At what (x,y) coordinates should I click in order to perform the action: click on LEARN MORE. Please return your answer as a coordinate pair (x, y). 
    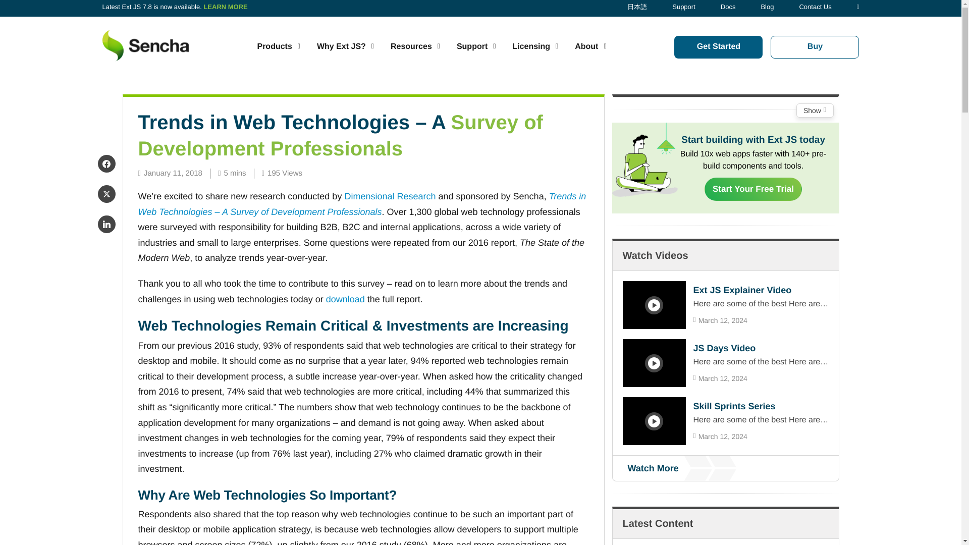
    Looking at the image, I should click on (225, 7).